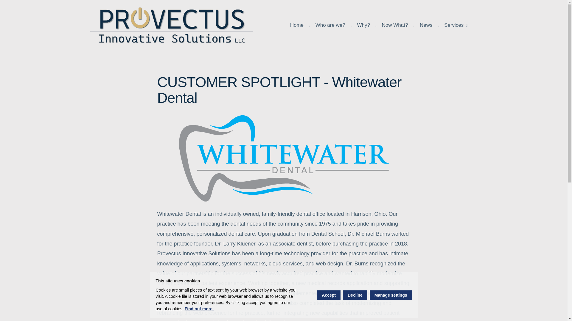 This screenshot has width=572, height=321. Describe the element at coordinates (330, 25) in the screenshot. I see `Who are we?` at that location.